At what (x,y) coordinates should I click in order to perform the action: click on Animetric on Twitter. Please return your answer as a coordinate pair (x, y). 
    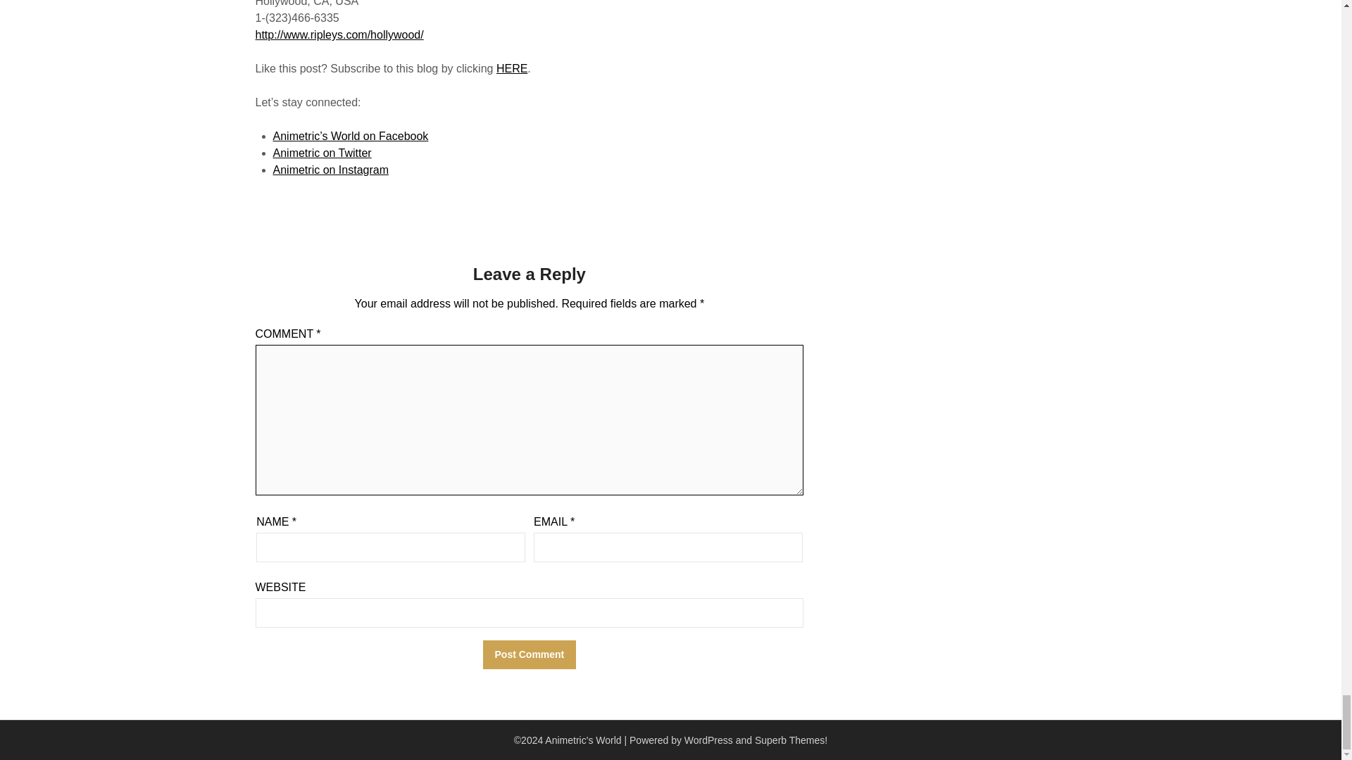
    Looking at the image, I should click on (323, 153).